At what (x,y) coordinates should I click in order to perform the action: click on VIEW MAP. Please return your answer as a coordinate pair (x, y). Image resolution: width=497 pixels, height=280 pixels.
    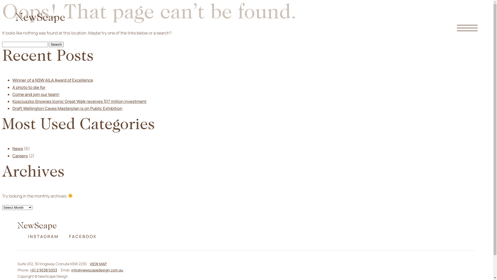
    Looking at the image, I should click on (98, 264).